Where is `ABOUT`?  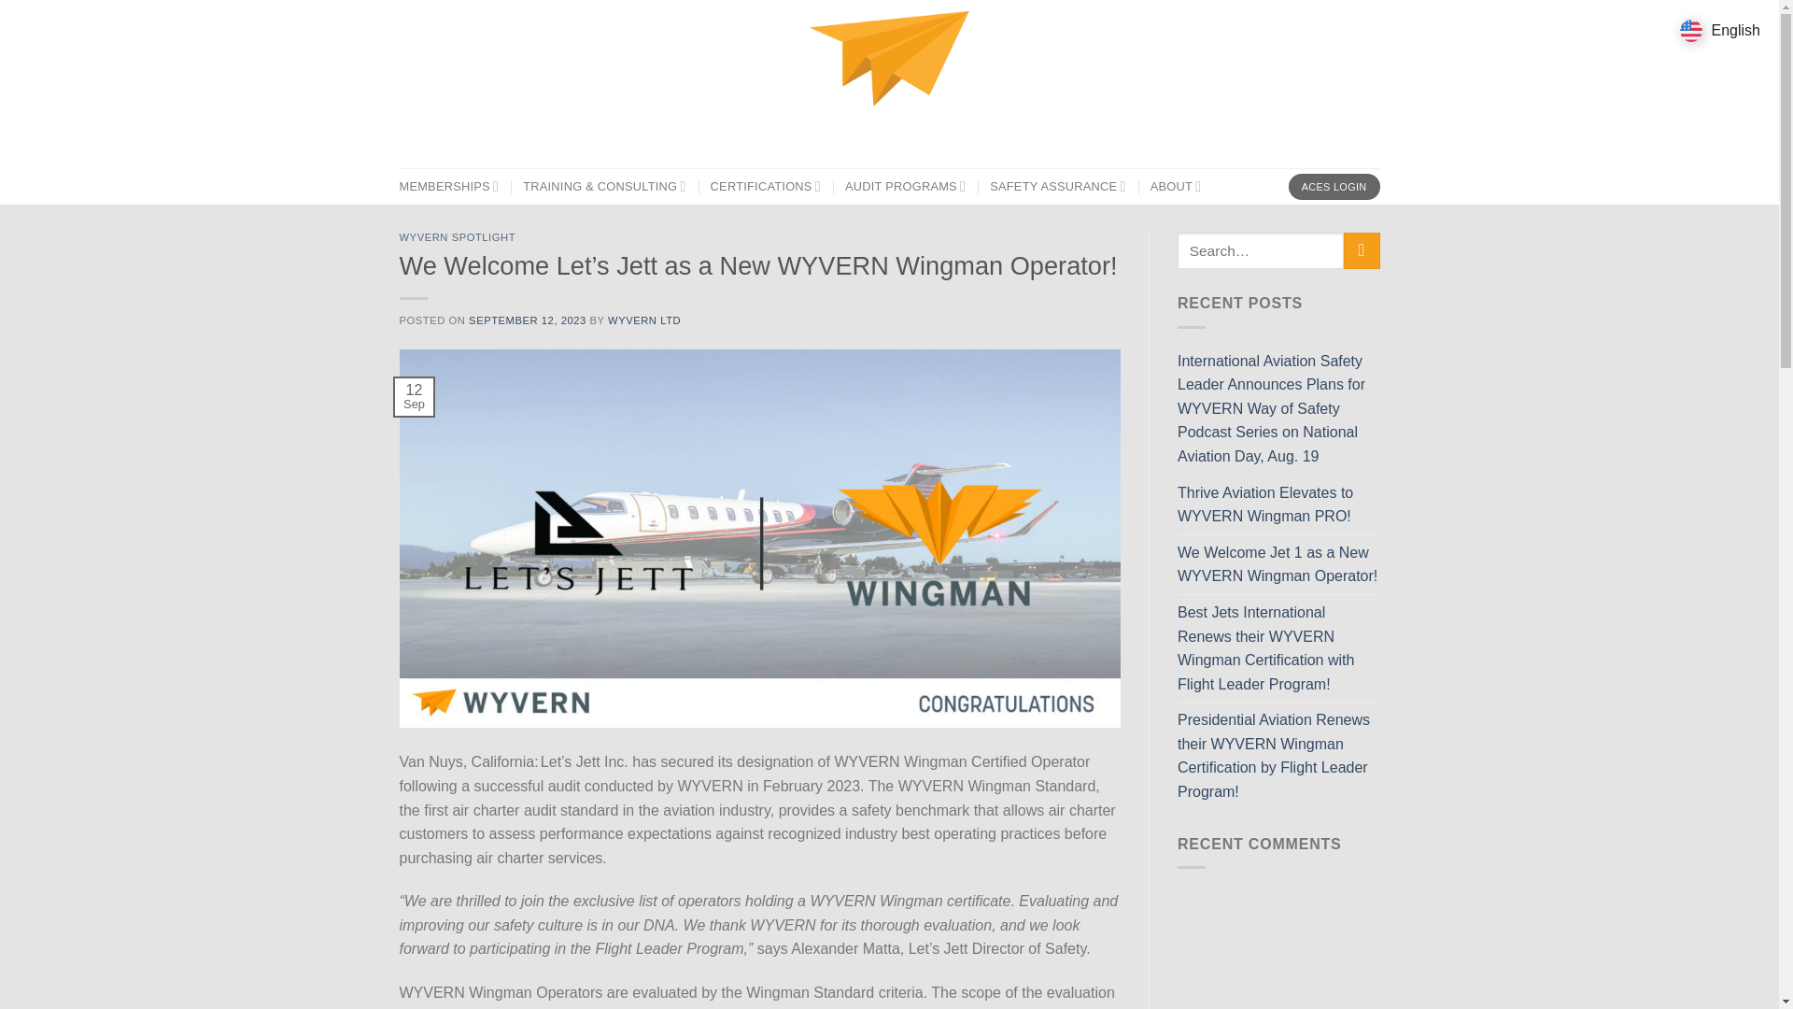
ABOUT is located at coordinates (1176, 187).